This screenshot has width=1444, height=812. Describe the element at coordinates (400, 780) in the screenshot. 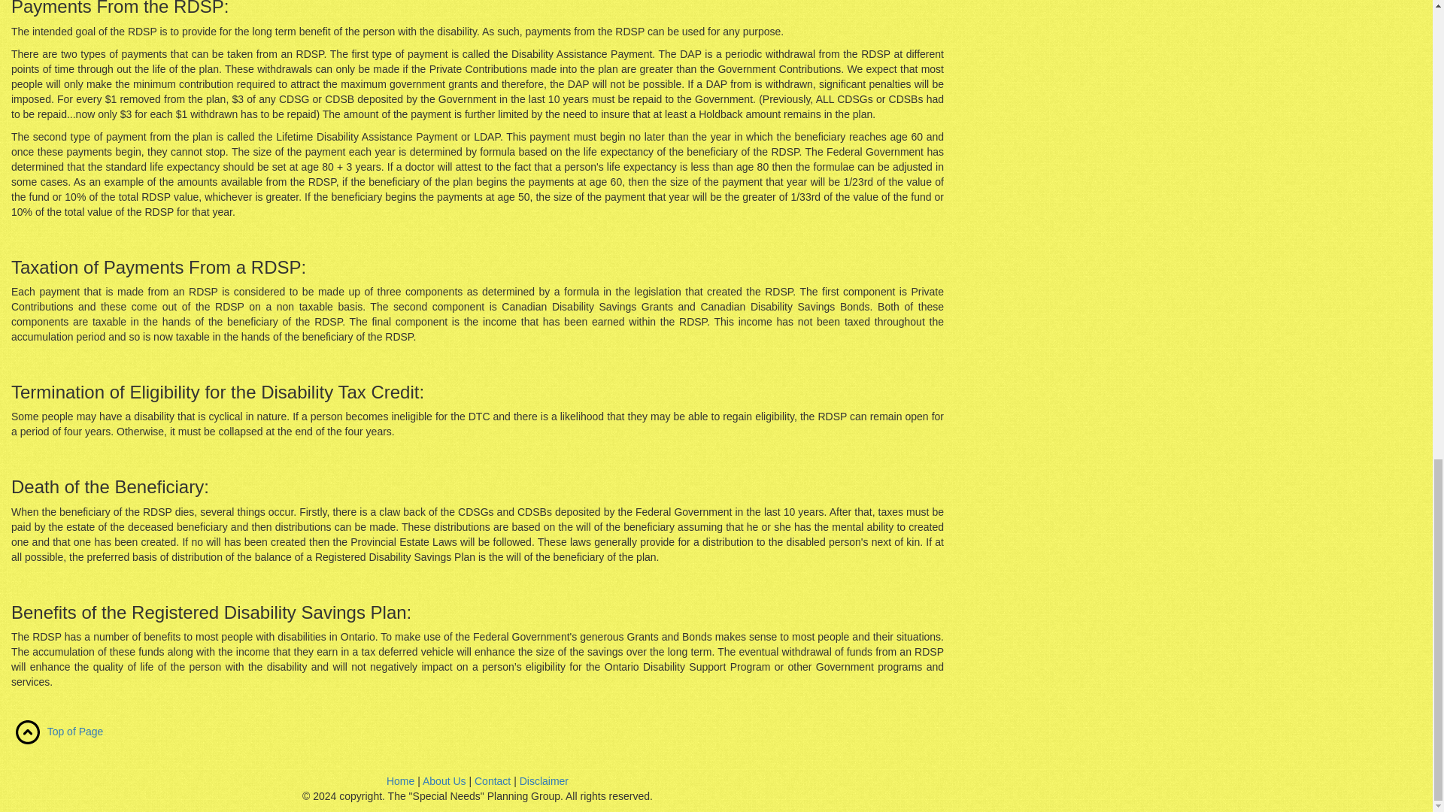

I see `Home` at that location.